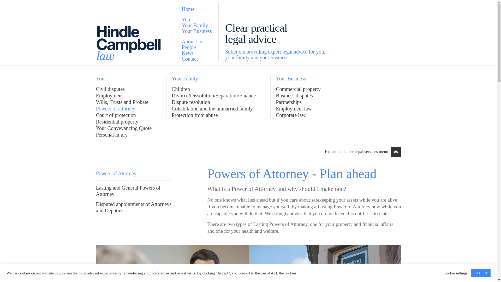  Describe the element at coordinates (294, 109) in the screenshot. I see `Employment law` at that location.